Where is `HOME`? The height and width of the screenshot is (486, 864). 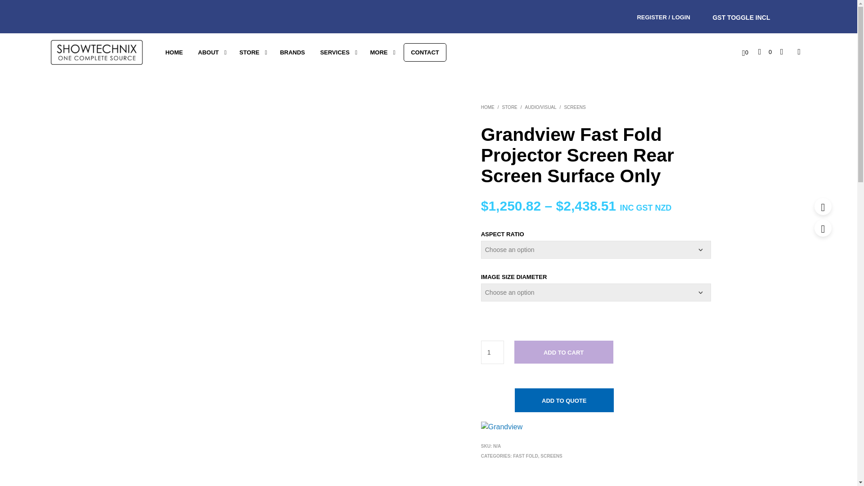 HOME is located at coordinates (174, 52).